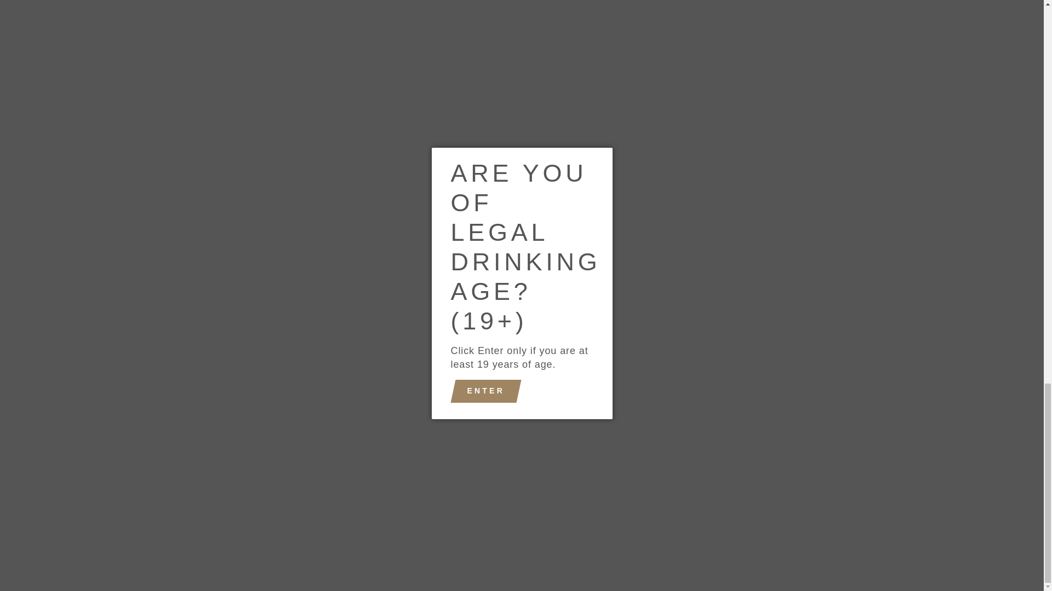 The image size is (1052, 591). Describe the element at coordinates (559, 526) in the screenshot. I see `Mastercard` at that location.